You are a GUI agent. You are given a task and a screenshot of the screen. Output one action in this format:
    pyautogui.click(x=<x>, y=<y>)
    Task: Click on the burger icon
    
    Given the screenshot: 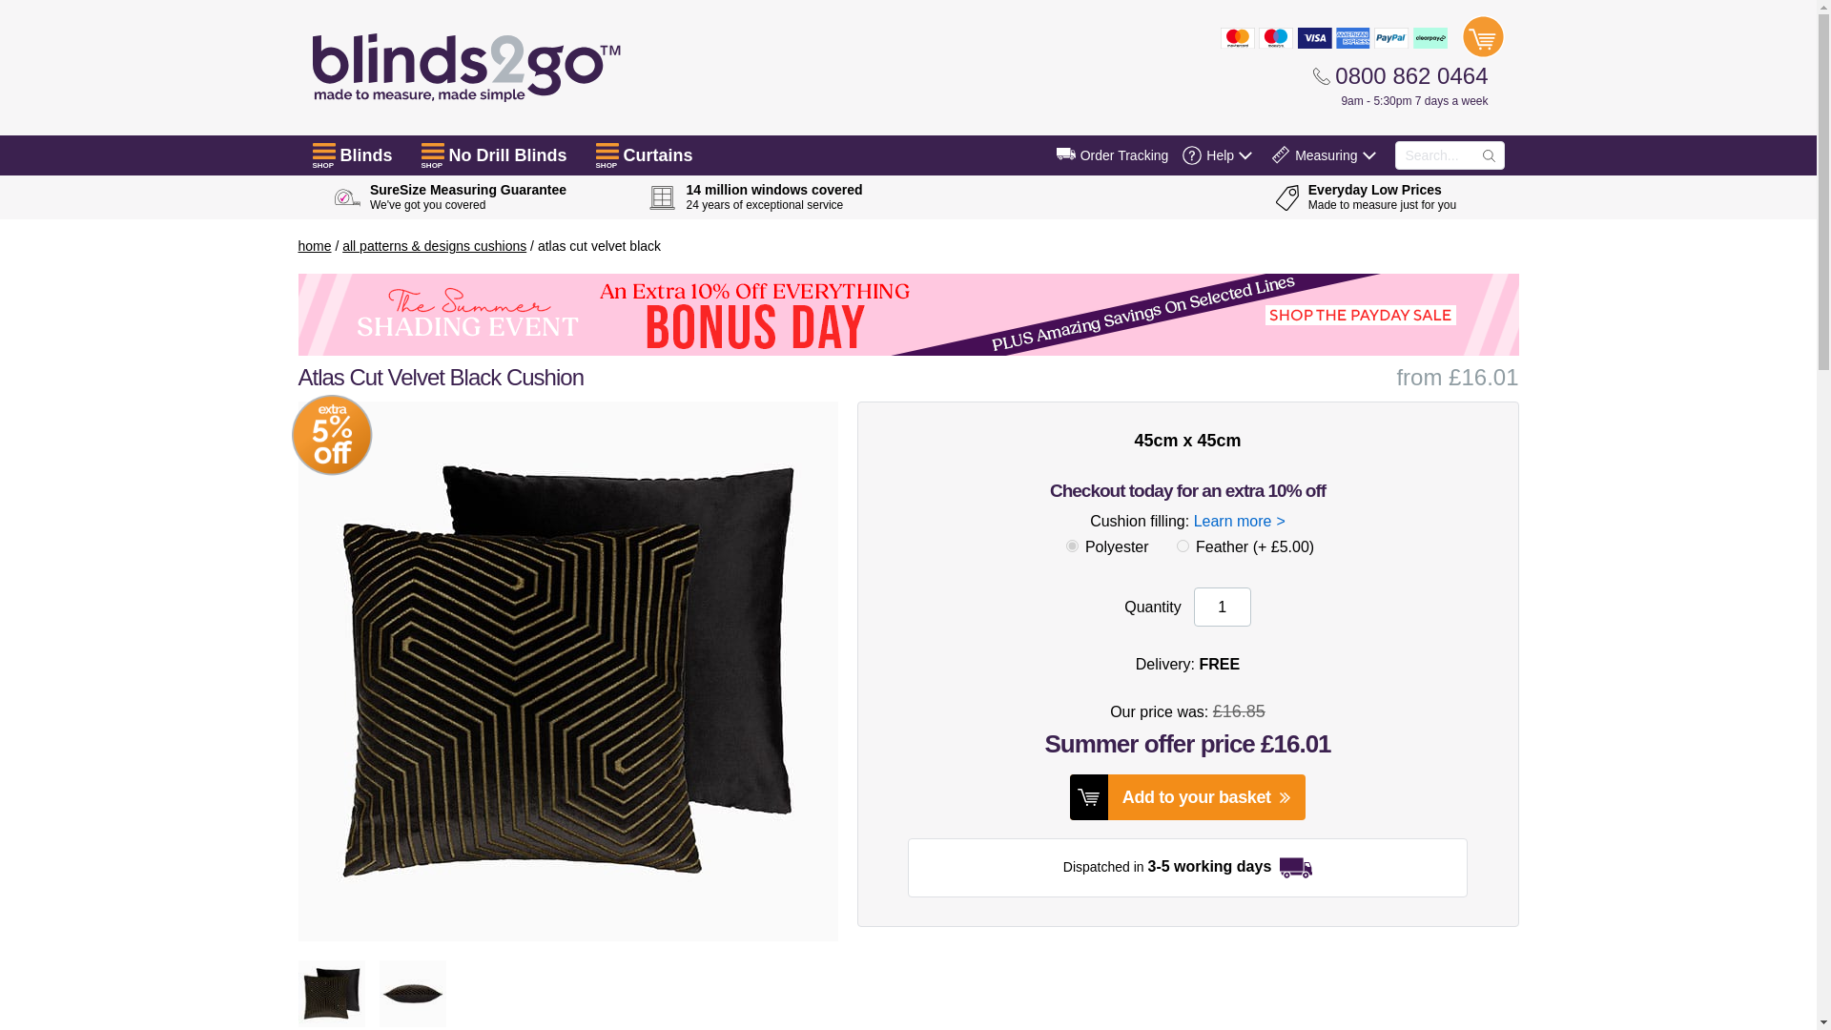 What is the action you would take?
    pyautogui.click(x=433, y=151)
    